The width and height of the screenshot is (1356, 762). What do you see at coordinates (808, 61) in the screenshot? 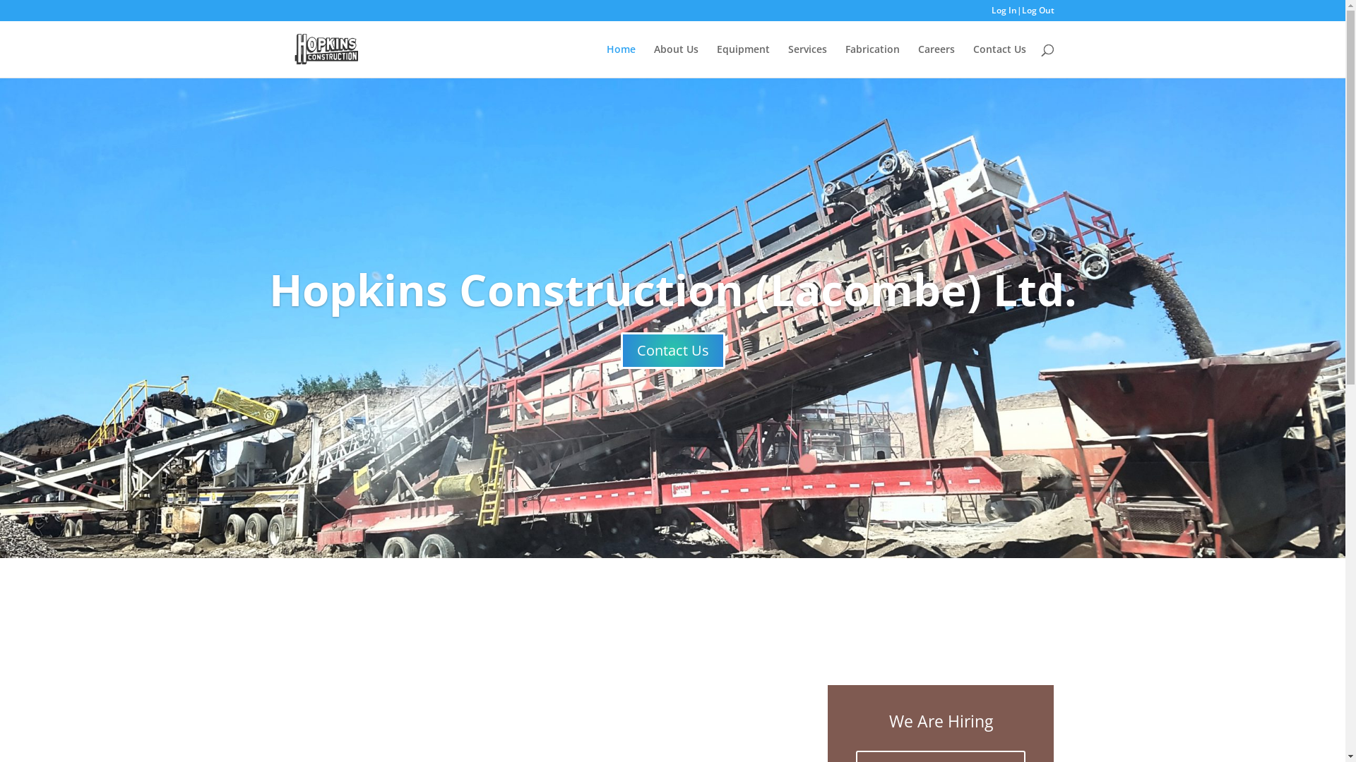
I see `Services` at bounding box center [808, 61].